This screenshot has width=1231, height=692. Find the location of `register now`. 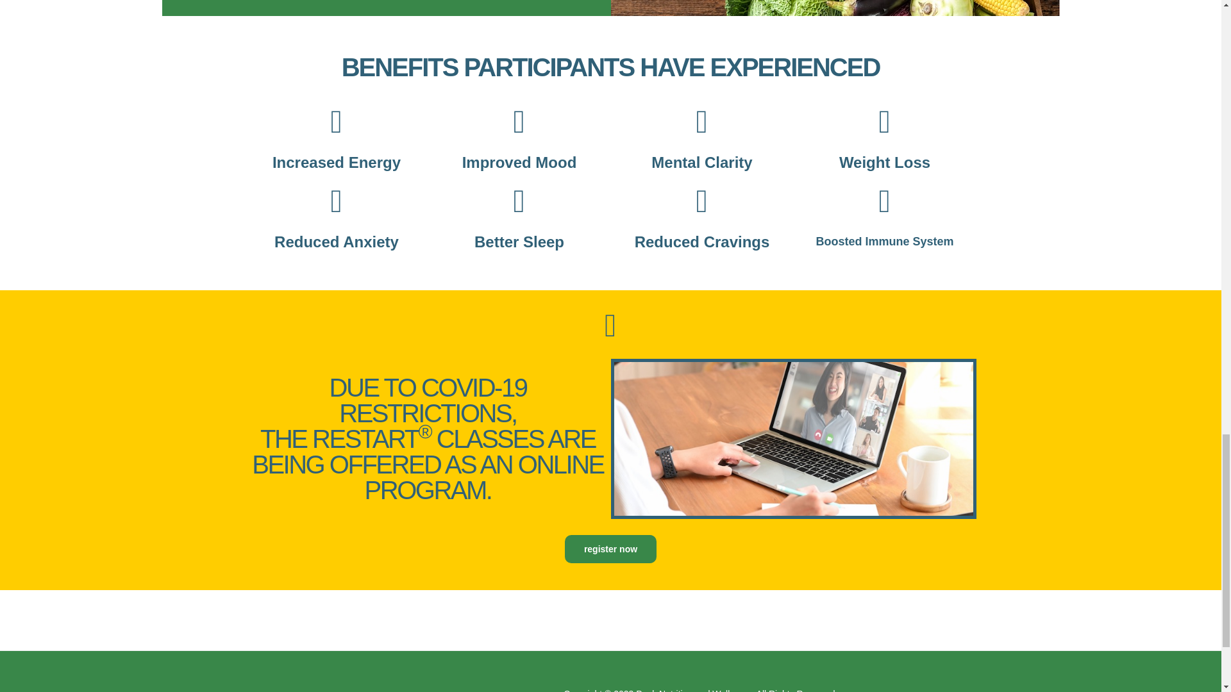

register now is located at coordinates (610, 548).